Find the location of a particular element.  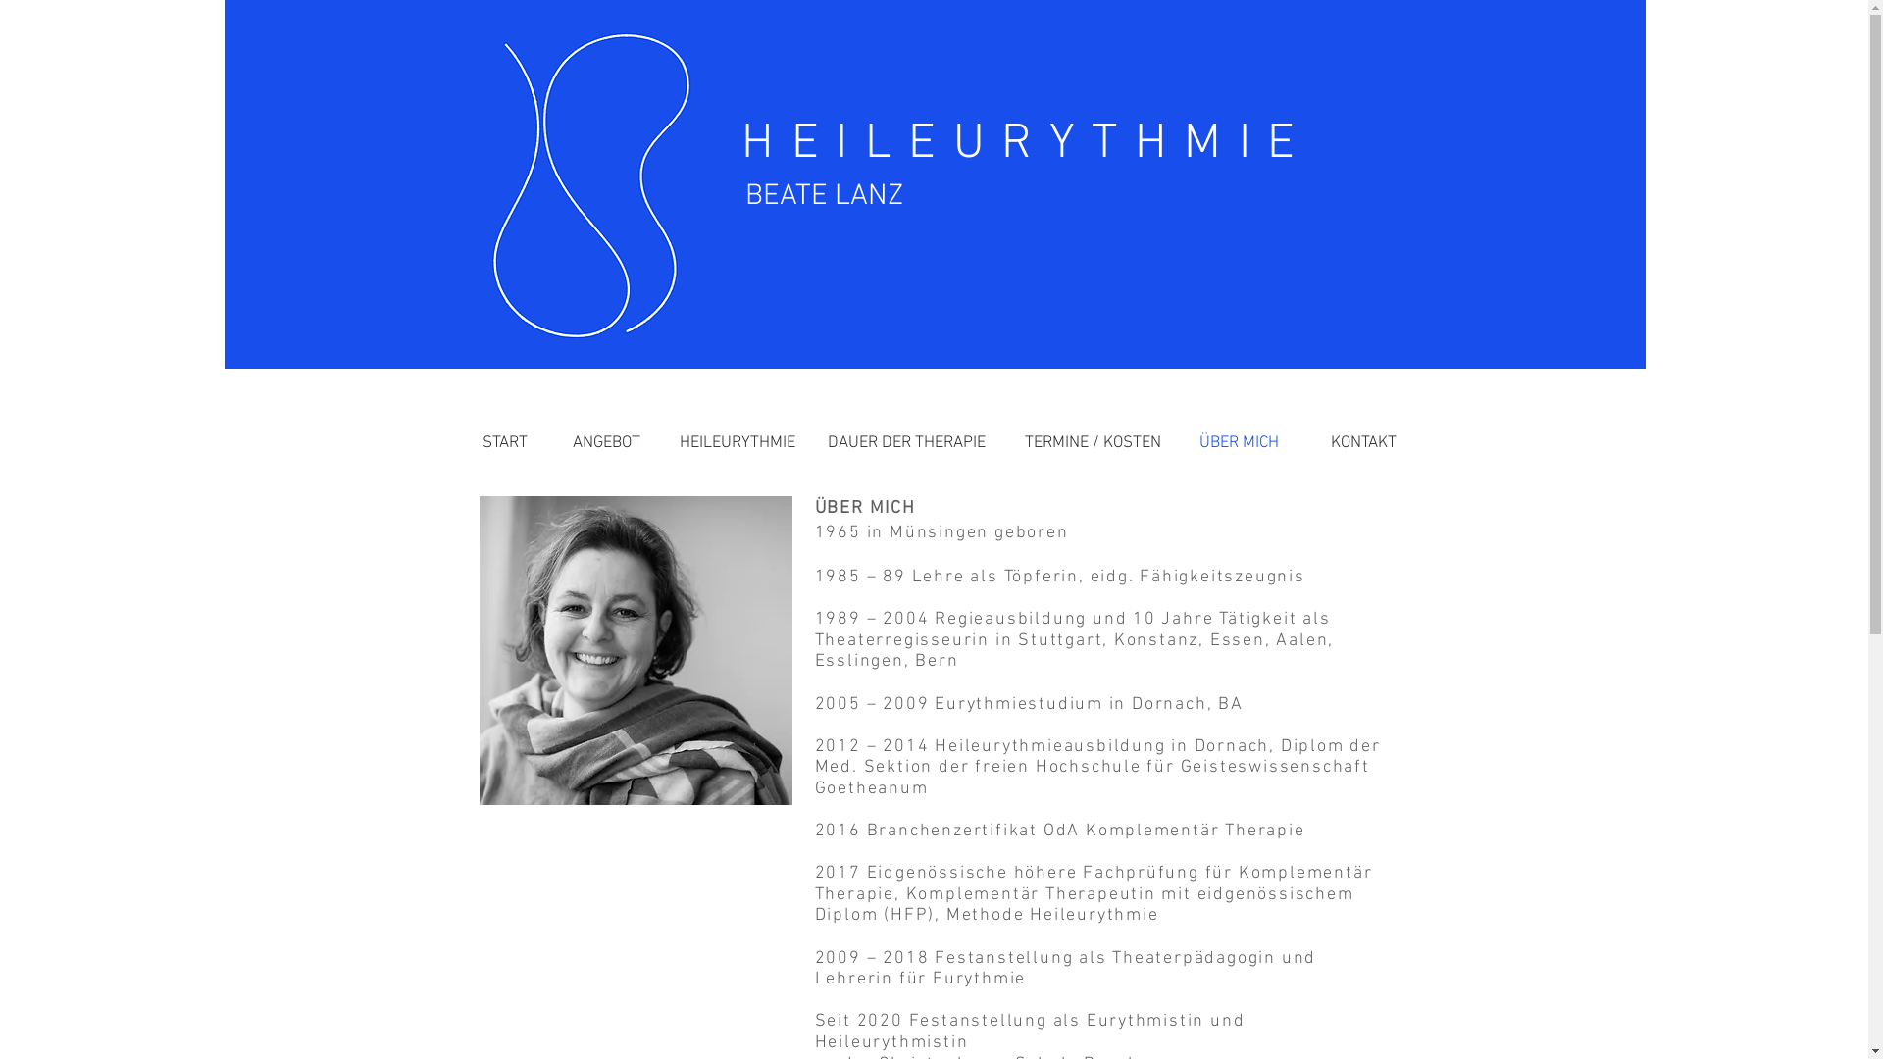

DAUER DER THERAPIE is located at coordinates (904, 341).